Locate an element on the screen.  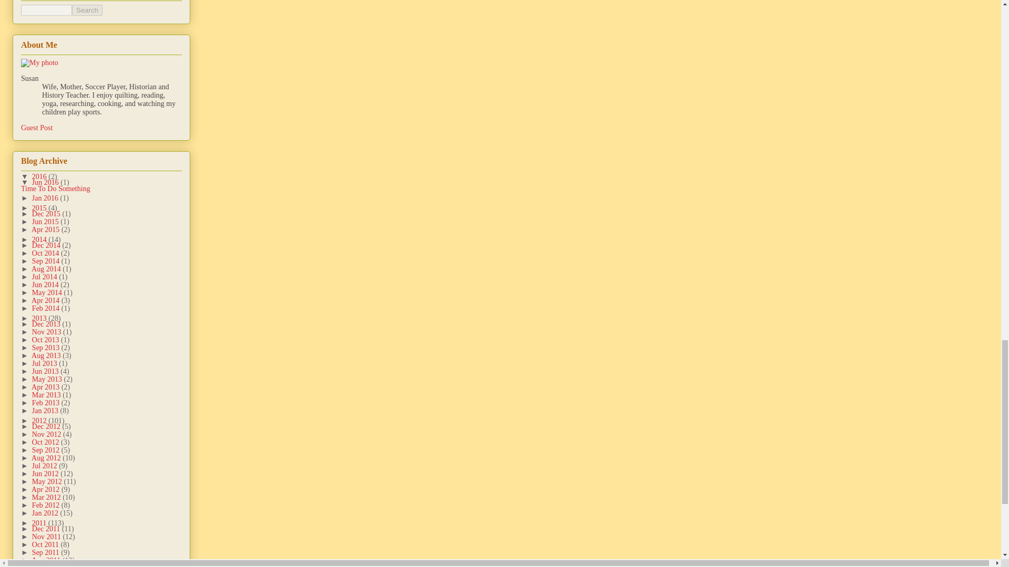
Time To Do Something is located at coordinates (56, 189).